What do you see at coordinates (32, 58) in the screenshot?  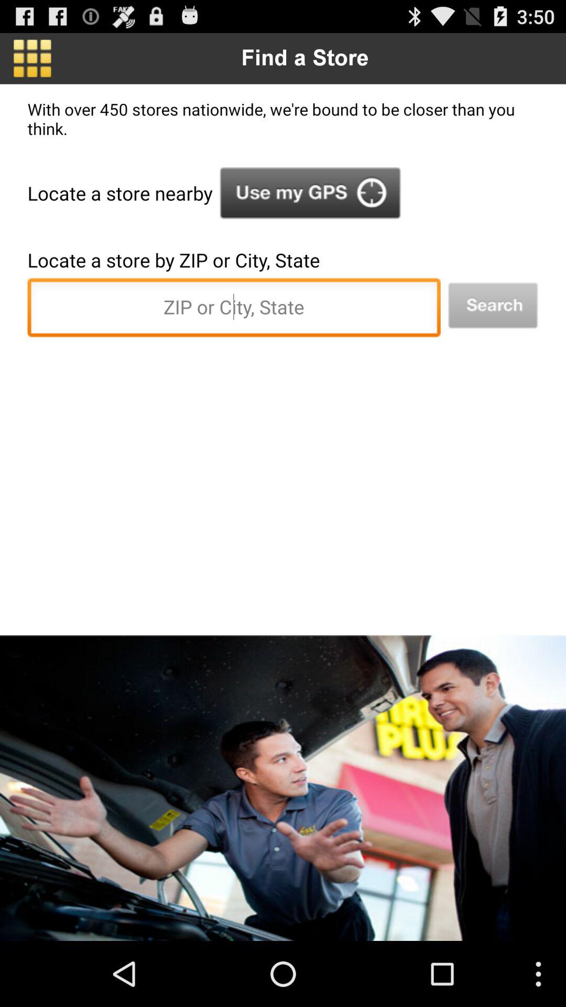 I see `menu` at bounding box center [32, 58].